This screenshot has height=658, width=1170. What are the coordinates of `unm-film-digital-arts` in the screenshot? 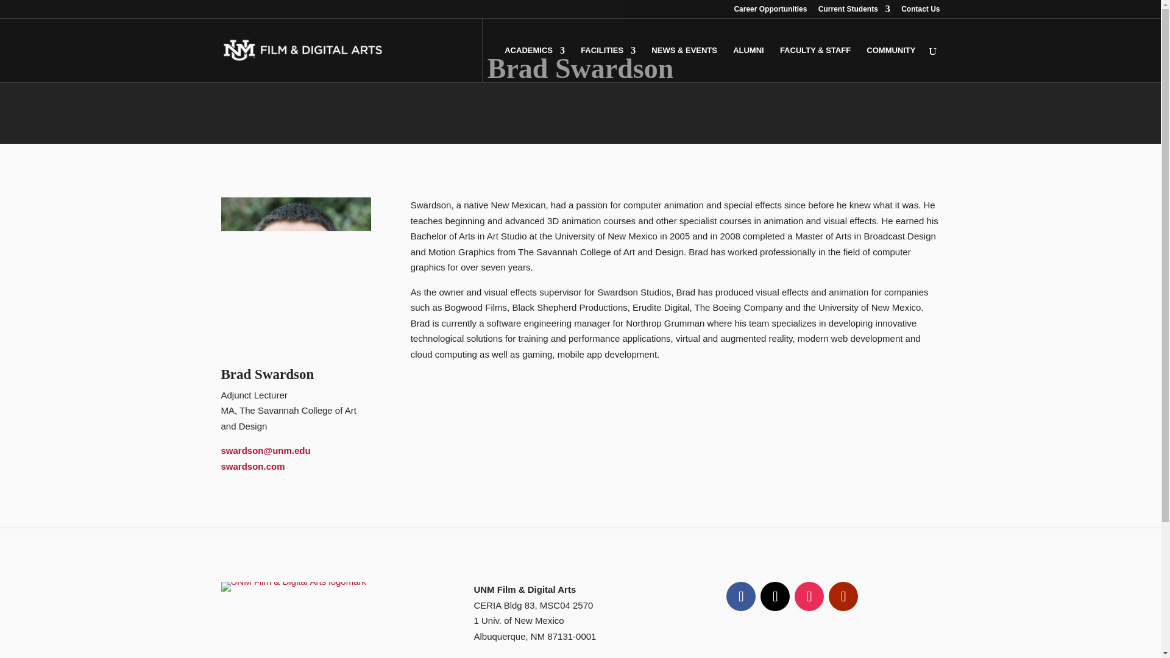 It's located at (293, 586).